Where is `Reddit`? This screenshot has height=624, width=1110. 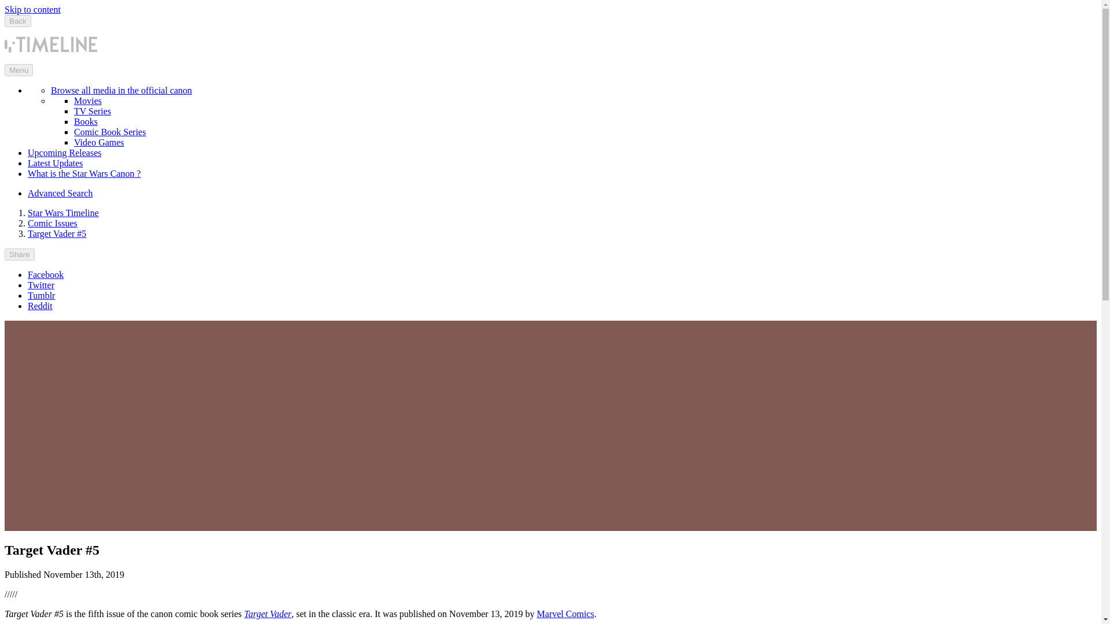
Reddit is located at coordinates (40, 305).